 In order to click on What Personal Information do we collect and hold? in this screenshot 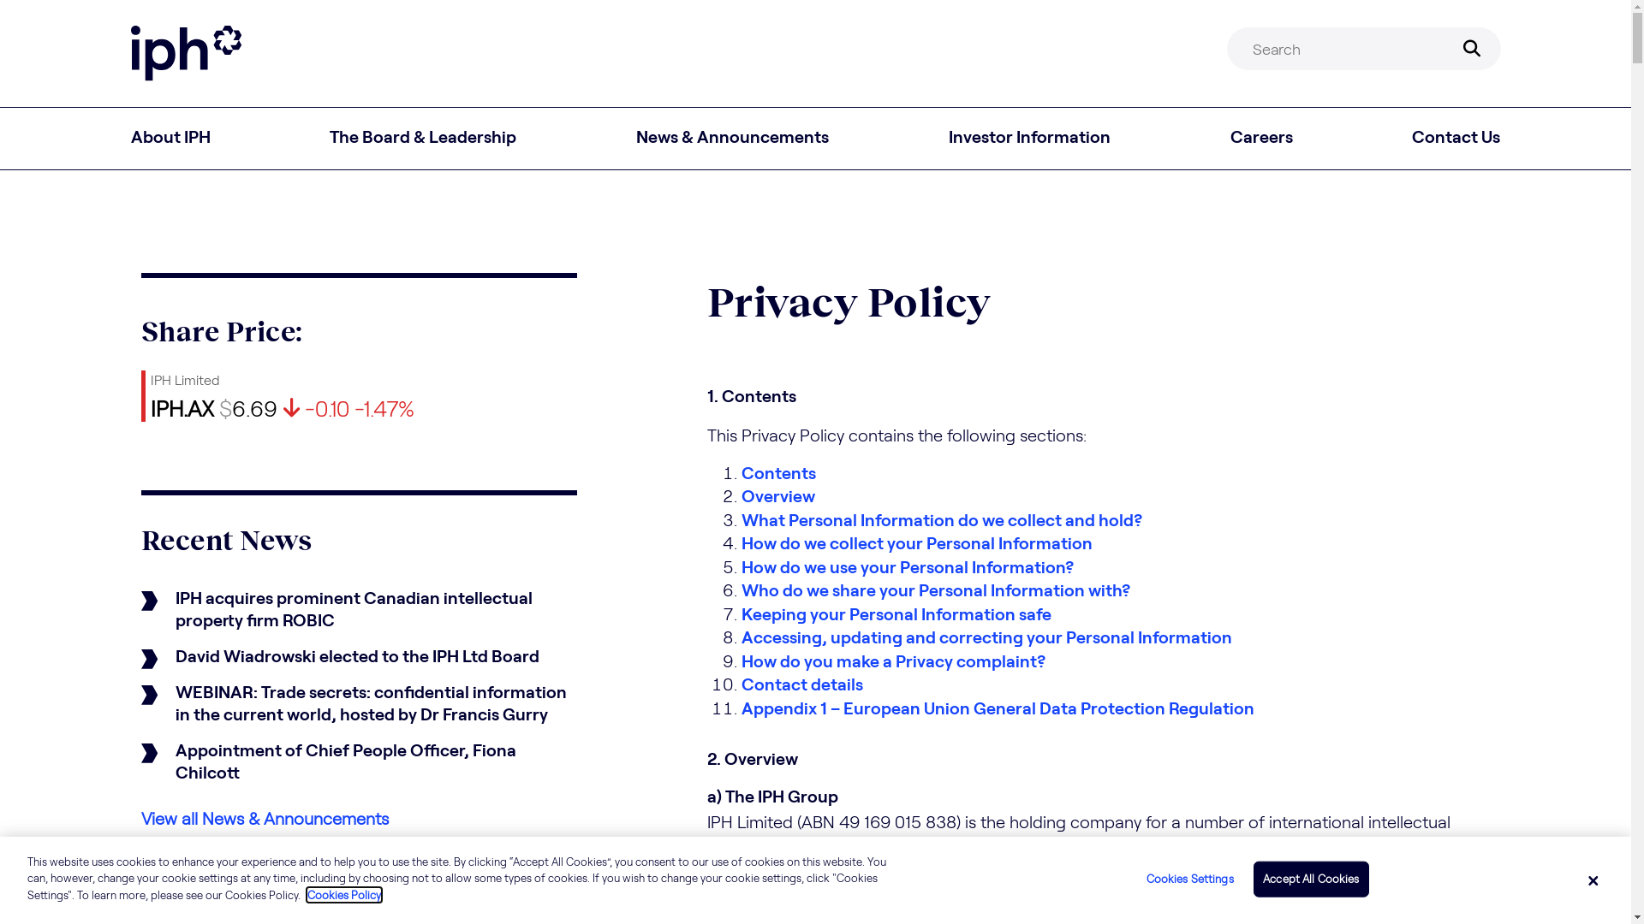, I will do `click(942, 518)`.